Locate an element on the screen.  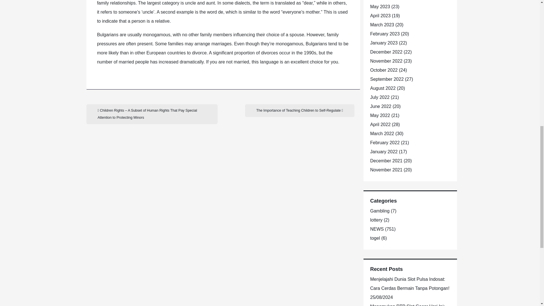
April 2023 is located at coordinates (380, 16).